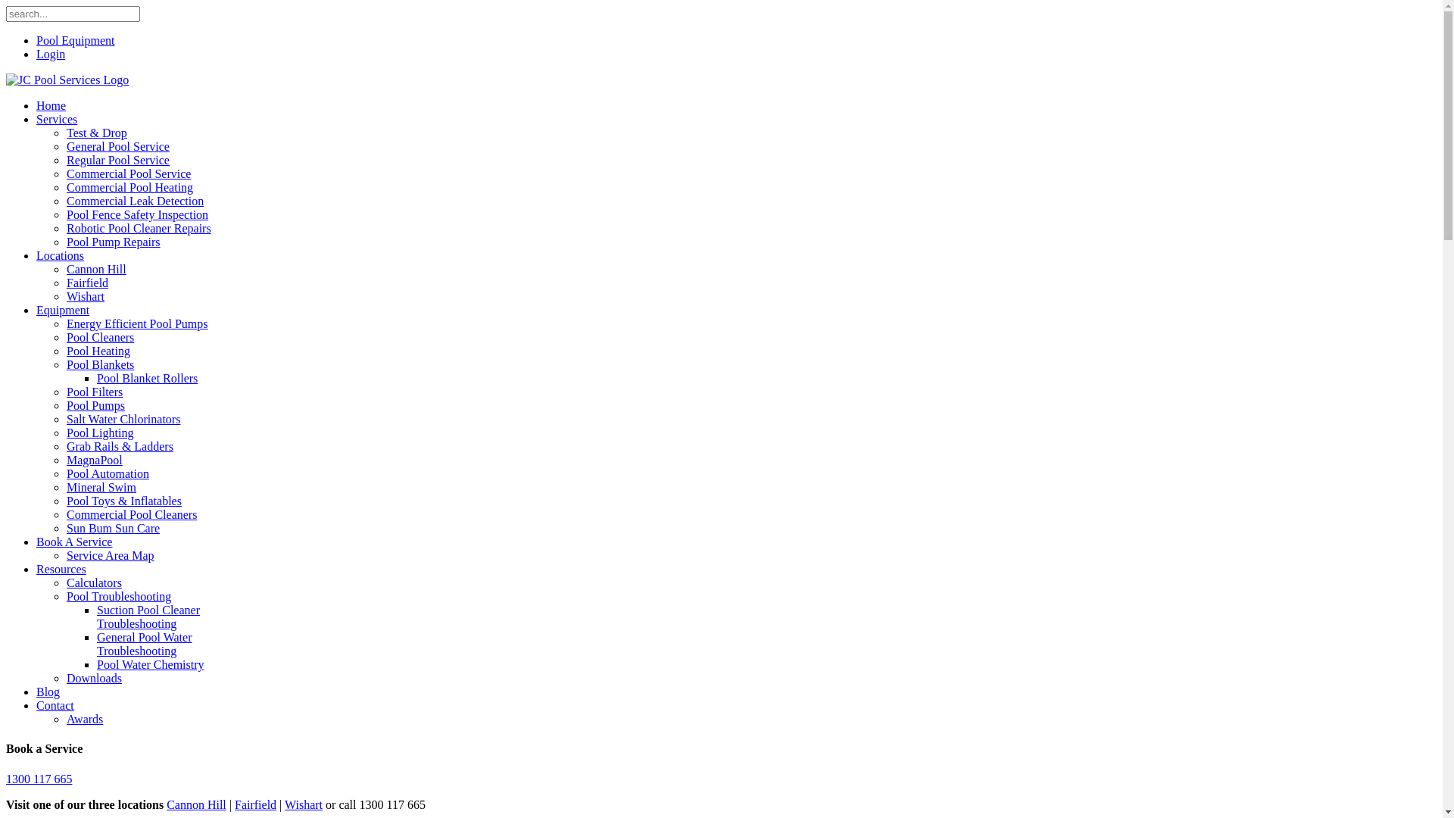 The width and height of the screenshot is (1454, 818). What do you see at coordinates (74, 542) in the screenshot?
I see `Book A Service` at bounding box center [74, 542].